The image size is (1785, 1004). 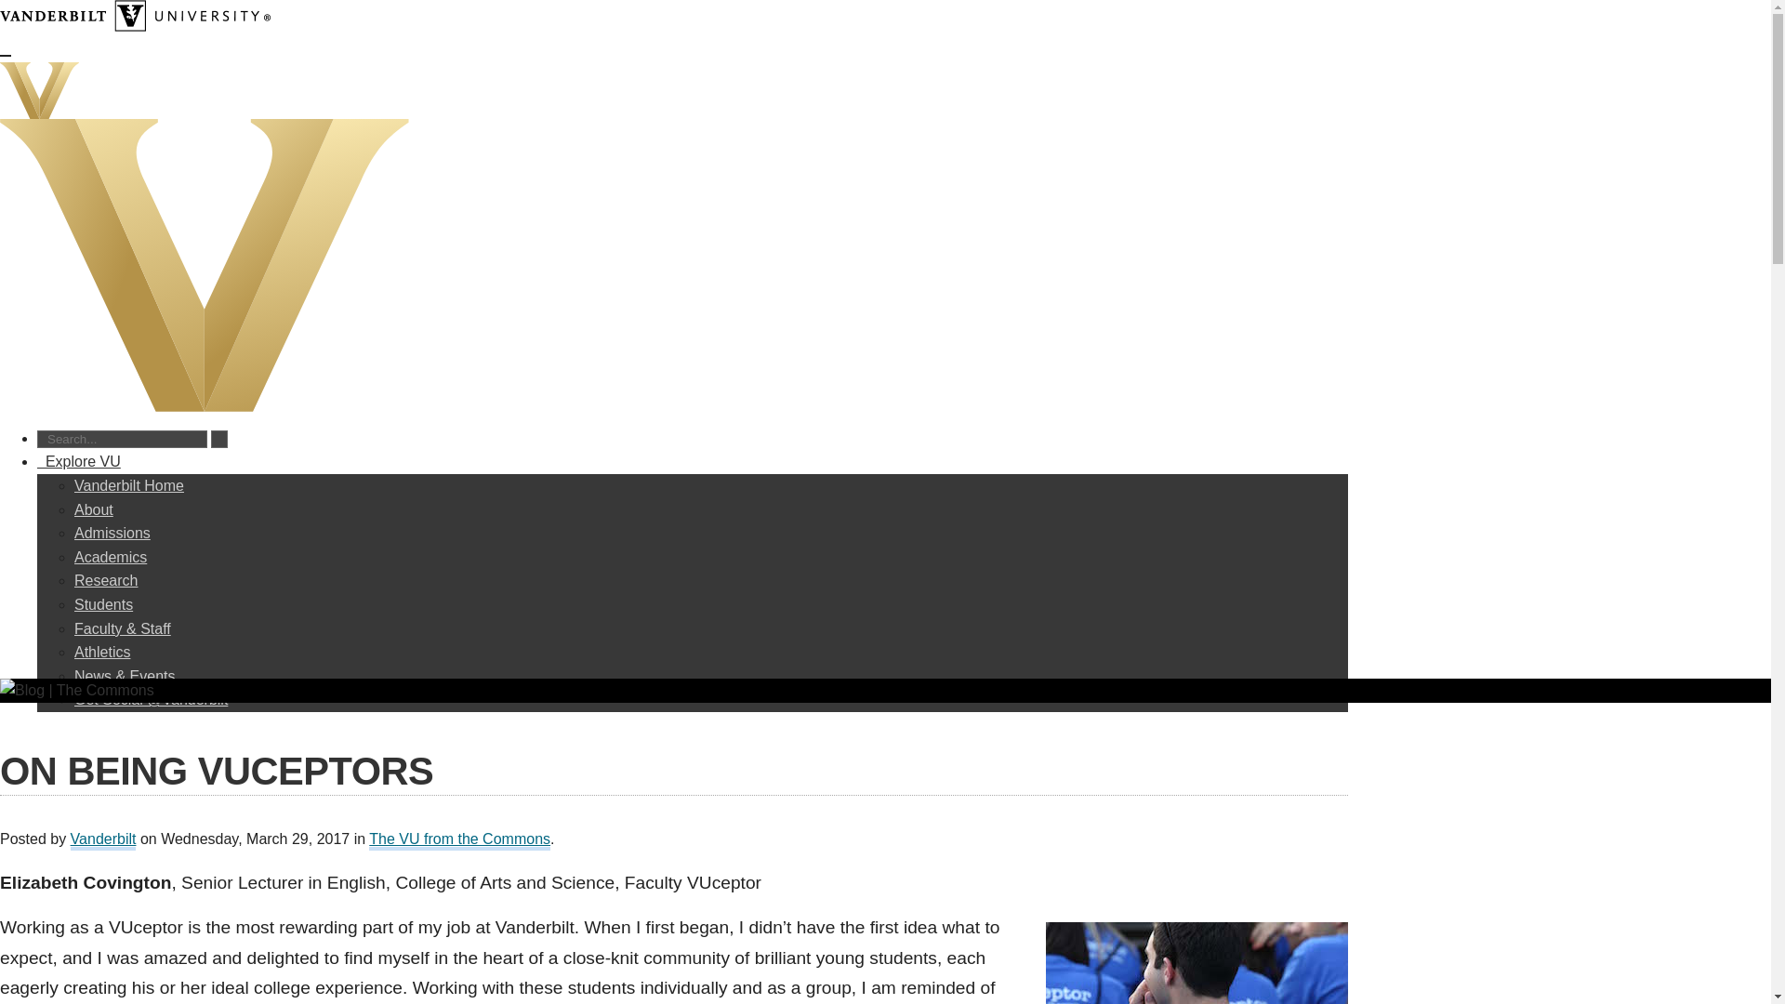 I want to click on Students, so click(x=103, y=604).